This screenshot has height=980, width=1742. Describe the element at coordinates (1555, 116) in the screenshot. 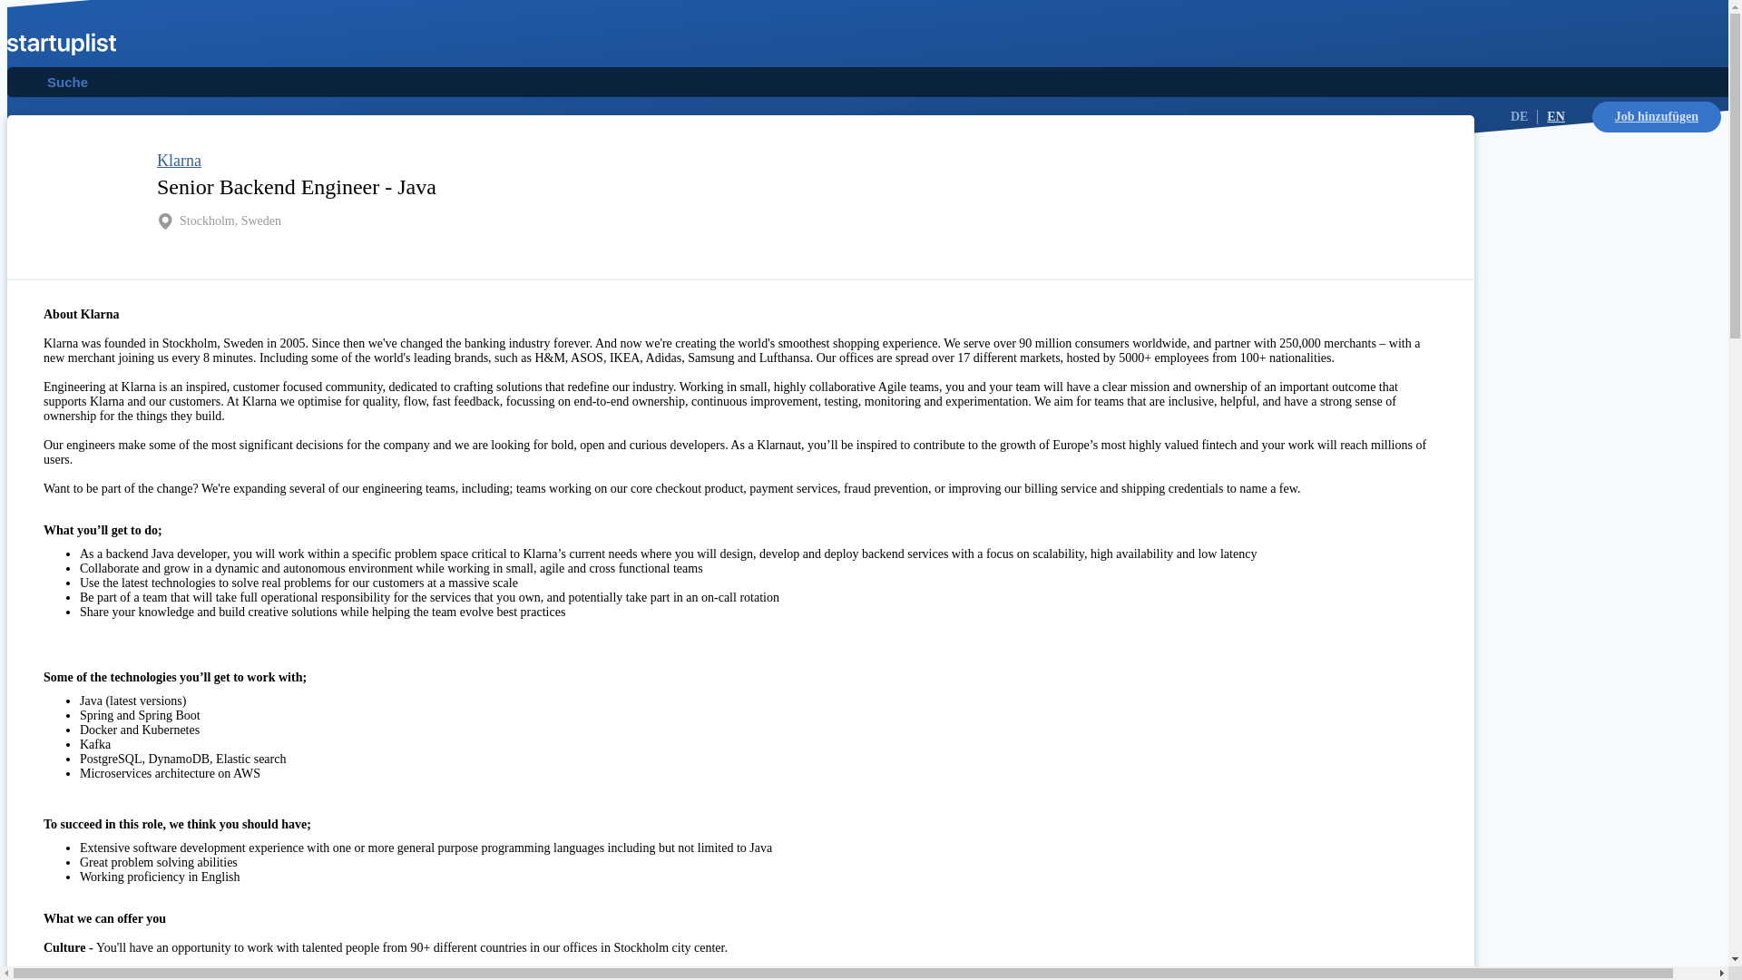

I see `EN` at that location.